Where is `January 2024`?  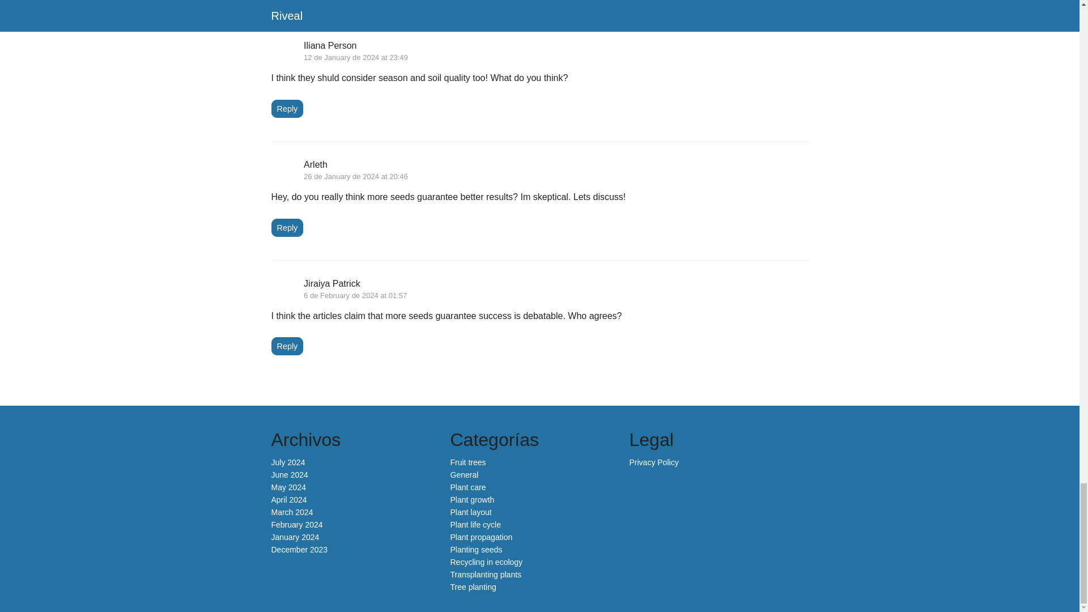
January 2024 is located at coordinates (295, 537).